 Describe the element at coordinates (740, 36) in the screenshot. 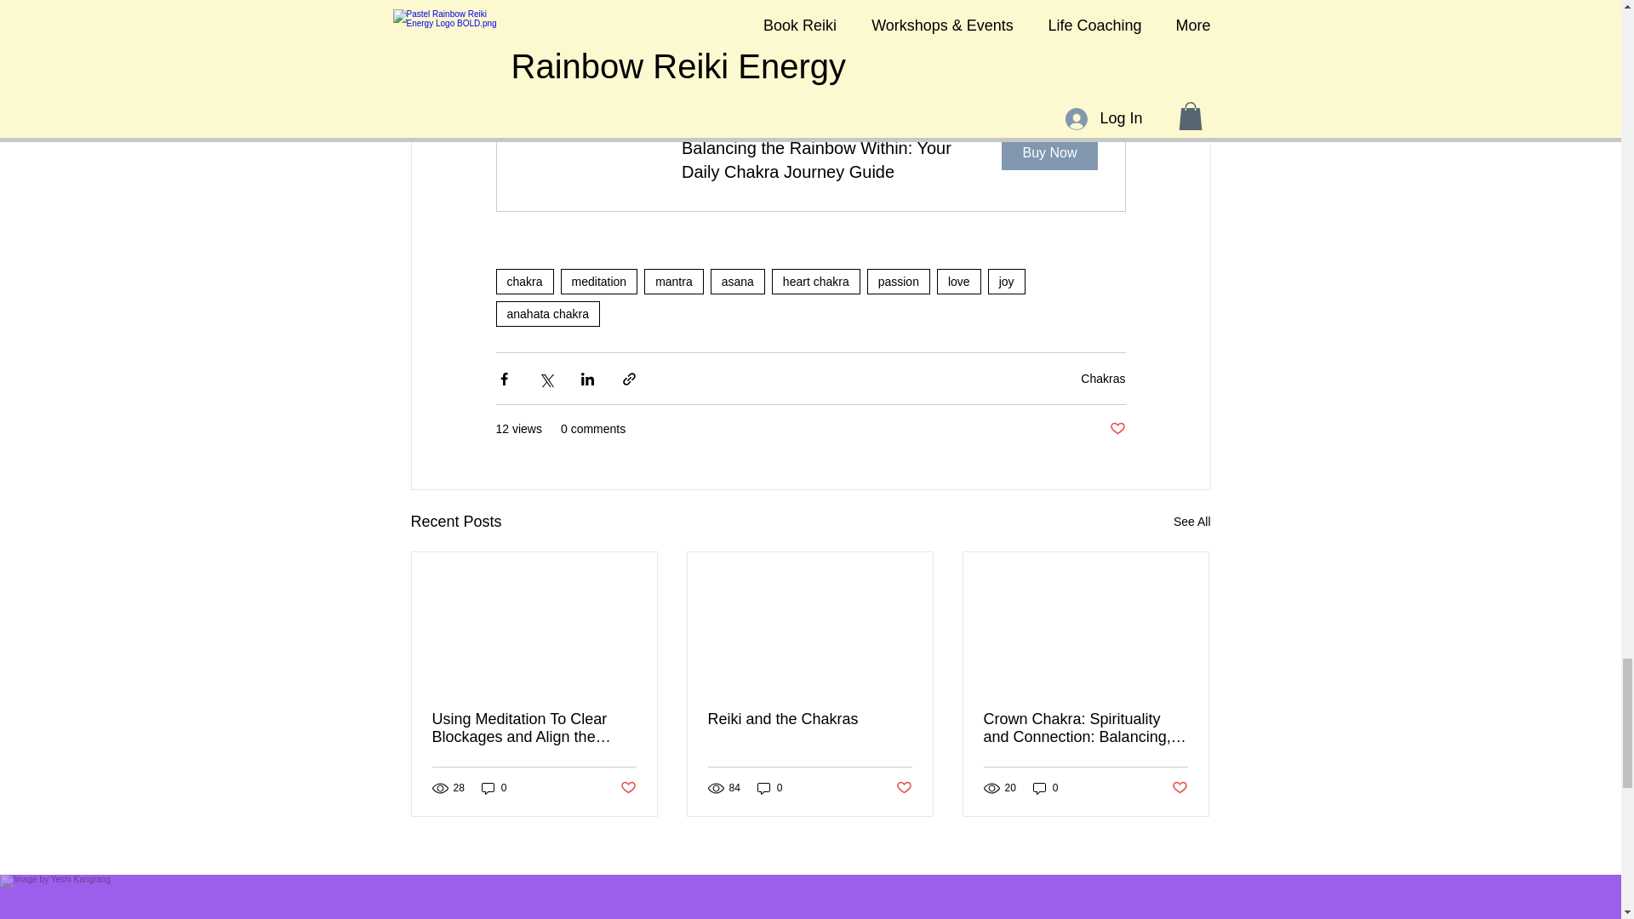

I see `subscribe to get the latest in your inbox` at that location.